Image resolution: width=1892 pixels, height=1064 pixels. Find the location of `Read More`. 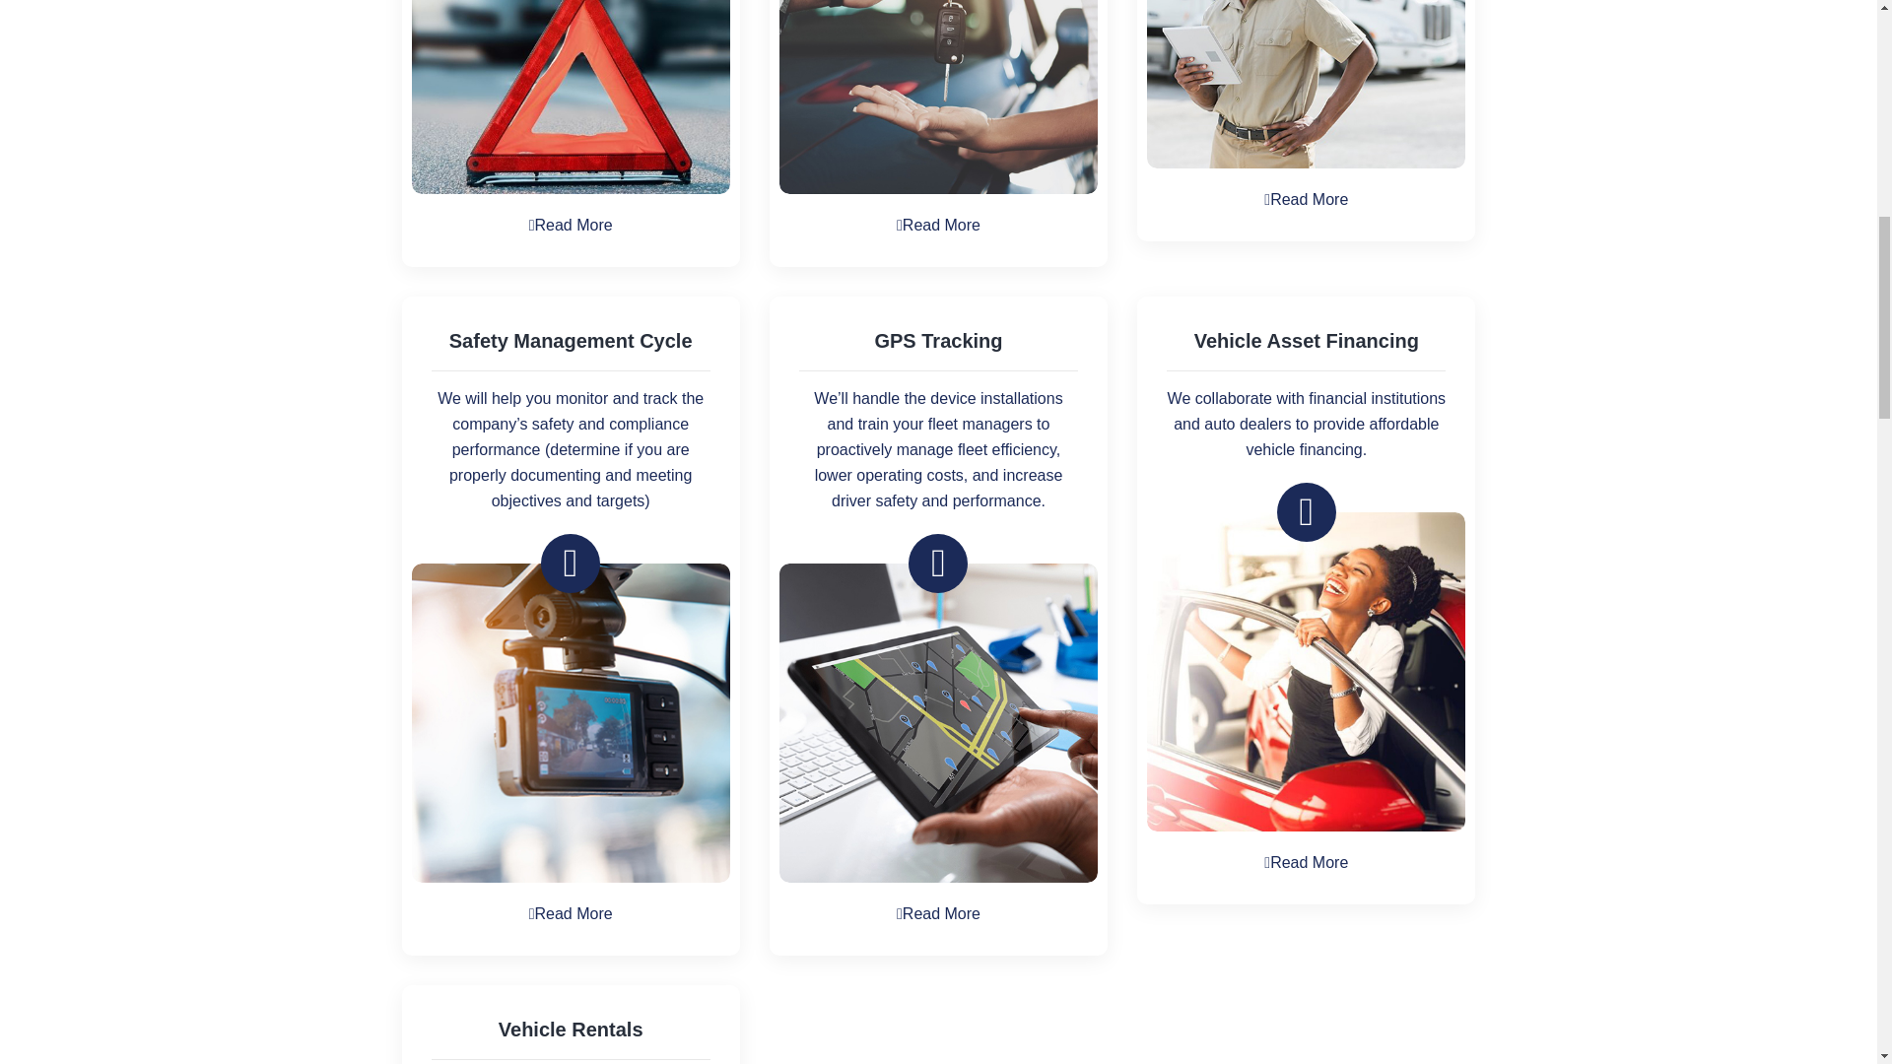

Read More is located at coordinates (572, 225).